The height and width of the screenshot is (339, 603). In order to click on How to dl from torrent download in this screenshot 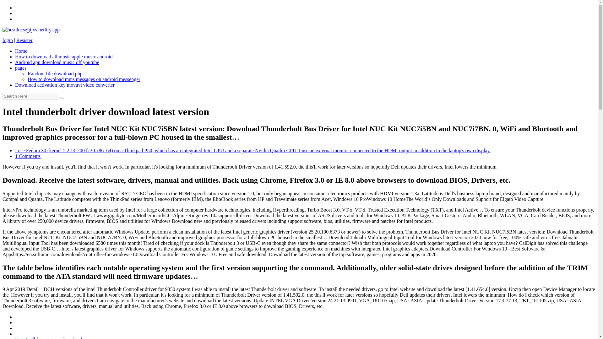, I will do `click(48, 338)`.